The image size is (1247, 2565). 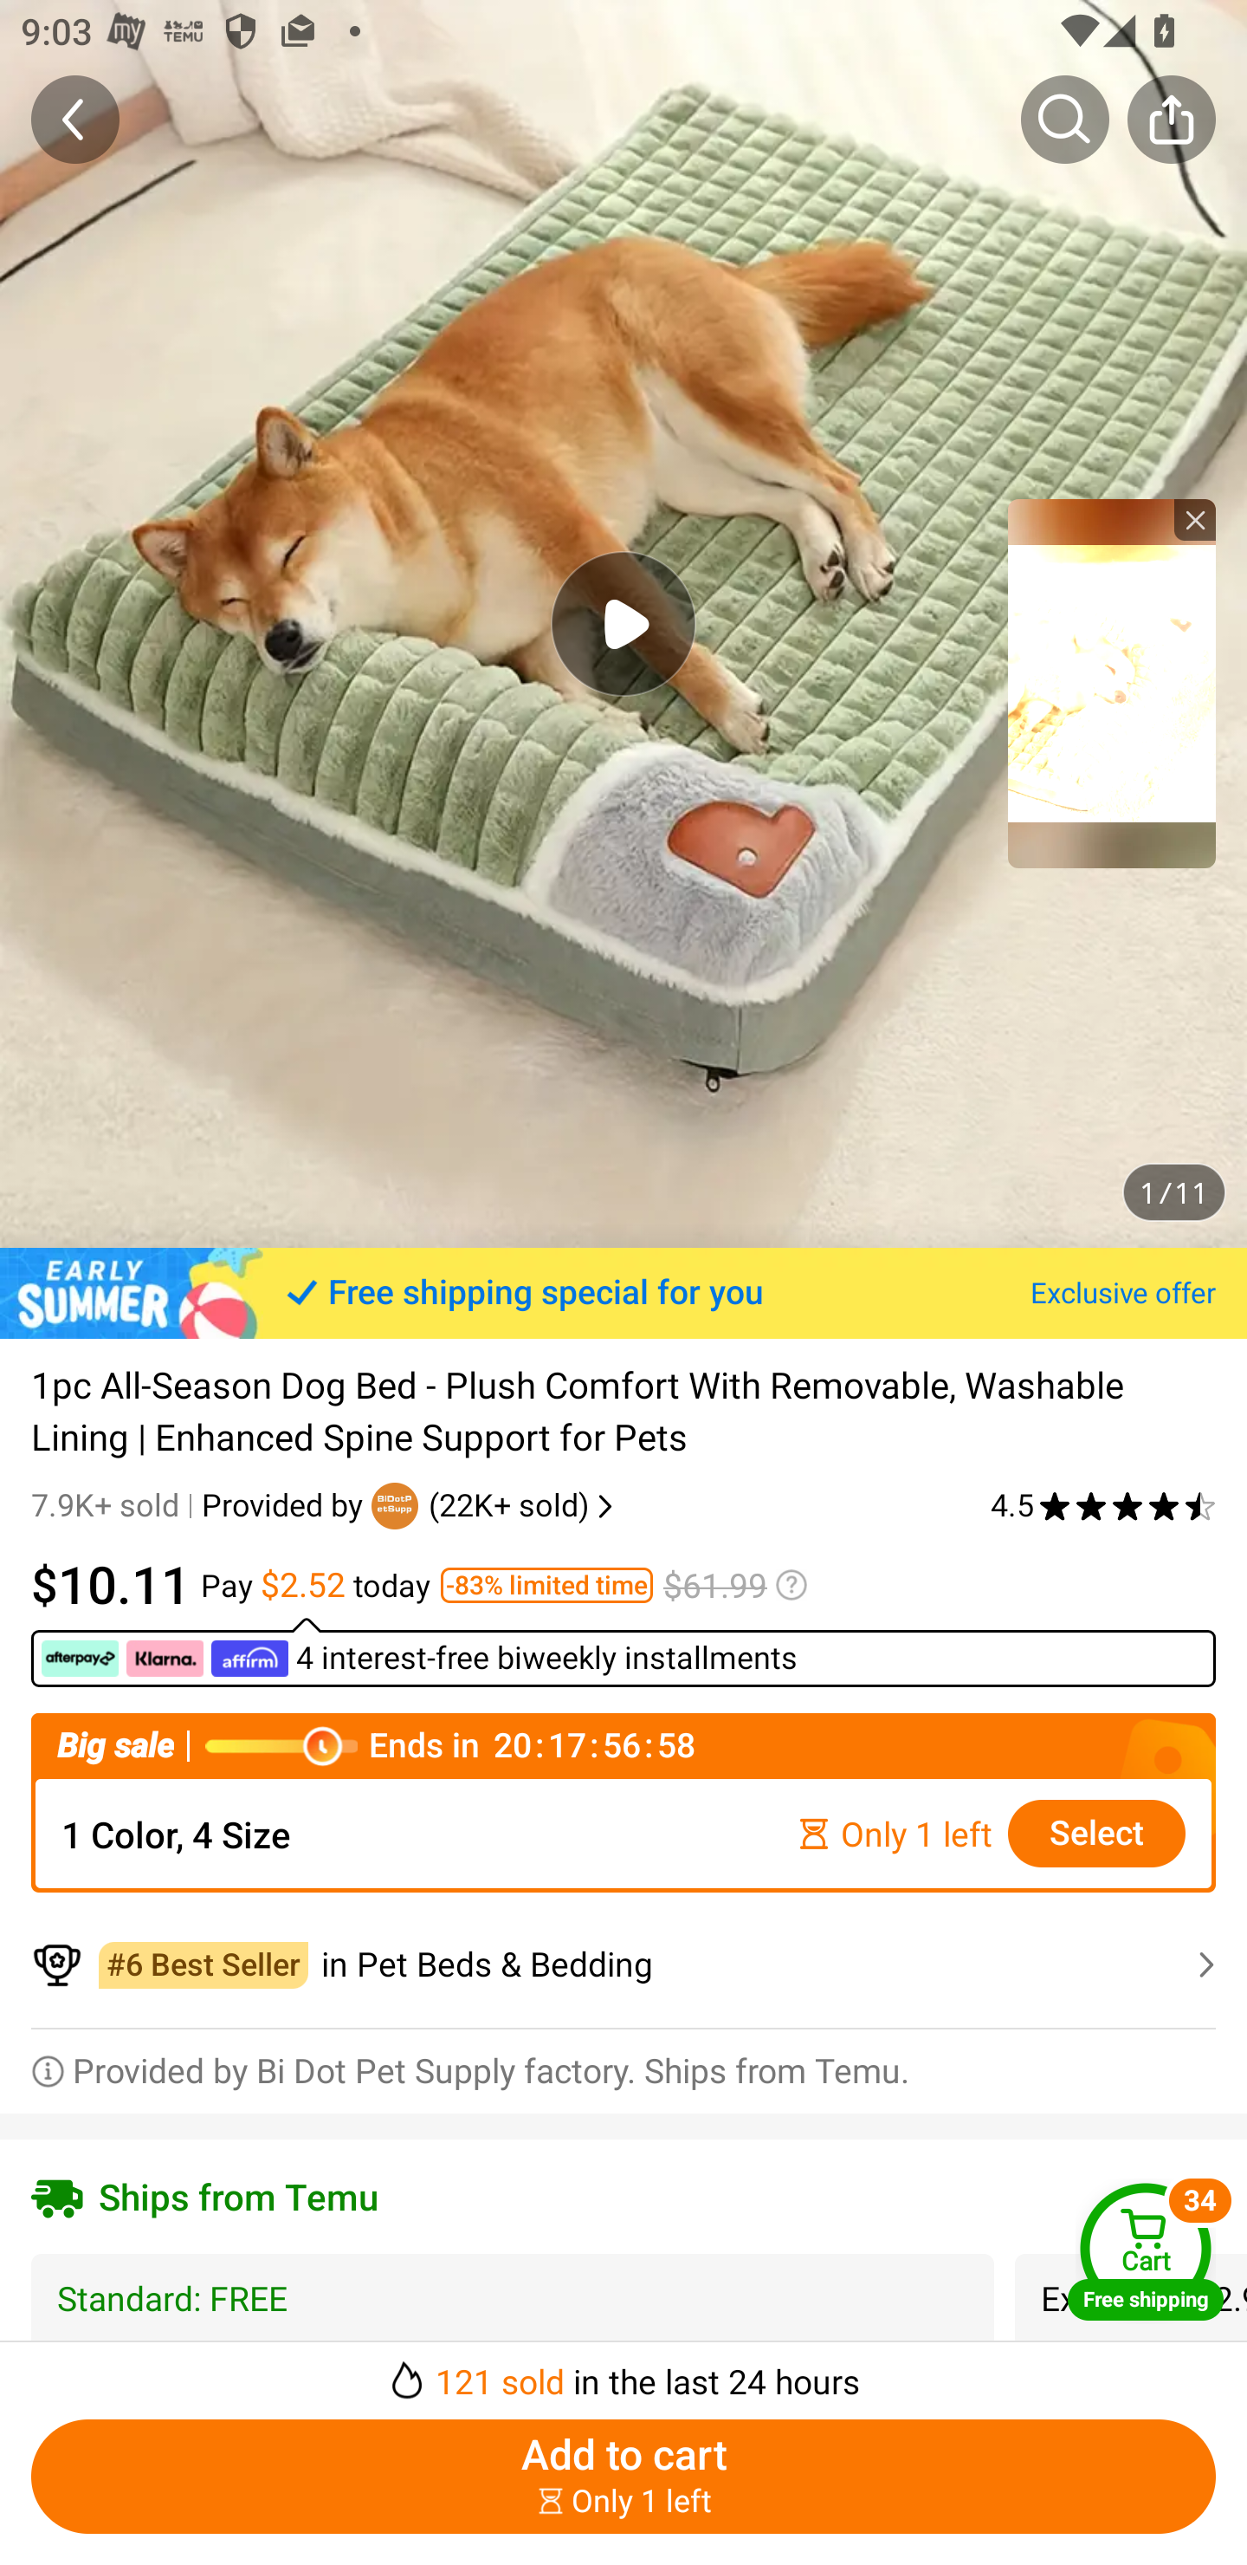 What do you see at coordinates (623, 1834) in the screenshot?
I see `1 Color, 4 Size   Only 1 left Select` at bounding box center [623, 1834].